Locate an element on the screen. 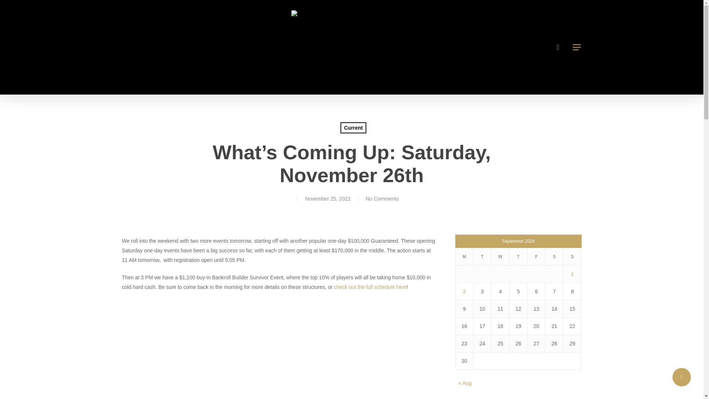 This screenshot has height=399, width=709. search is located at coordinates (558, 47).